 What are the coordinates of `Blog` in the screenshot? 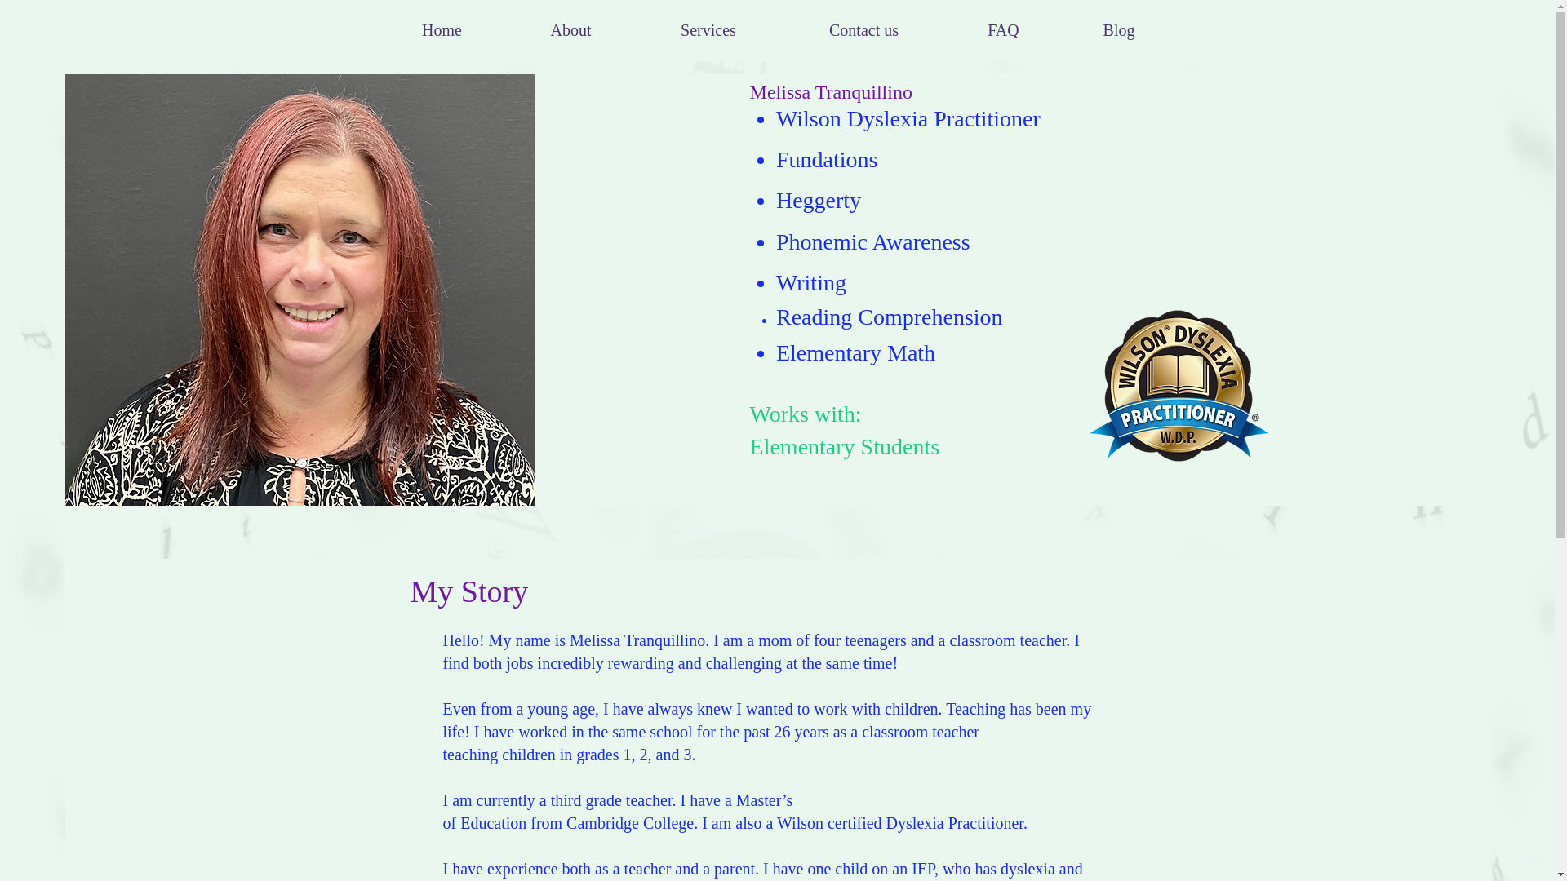 It's located at (1119, 31).